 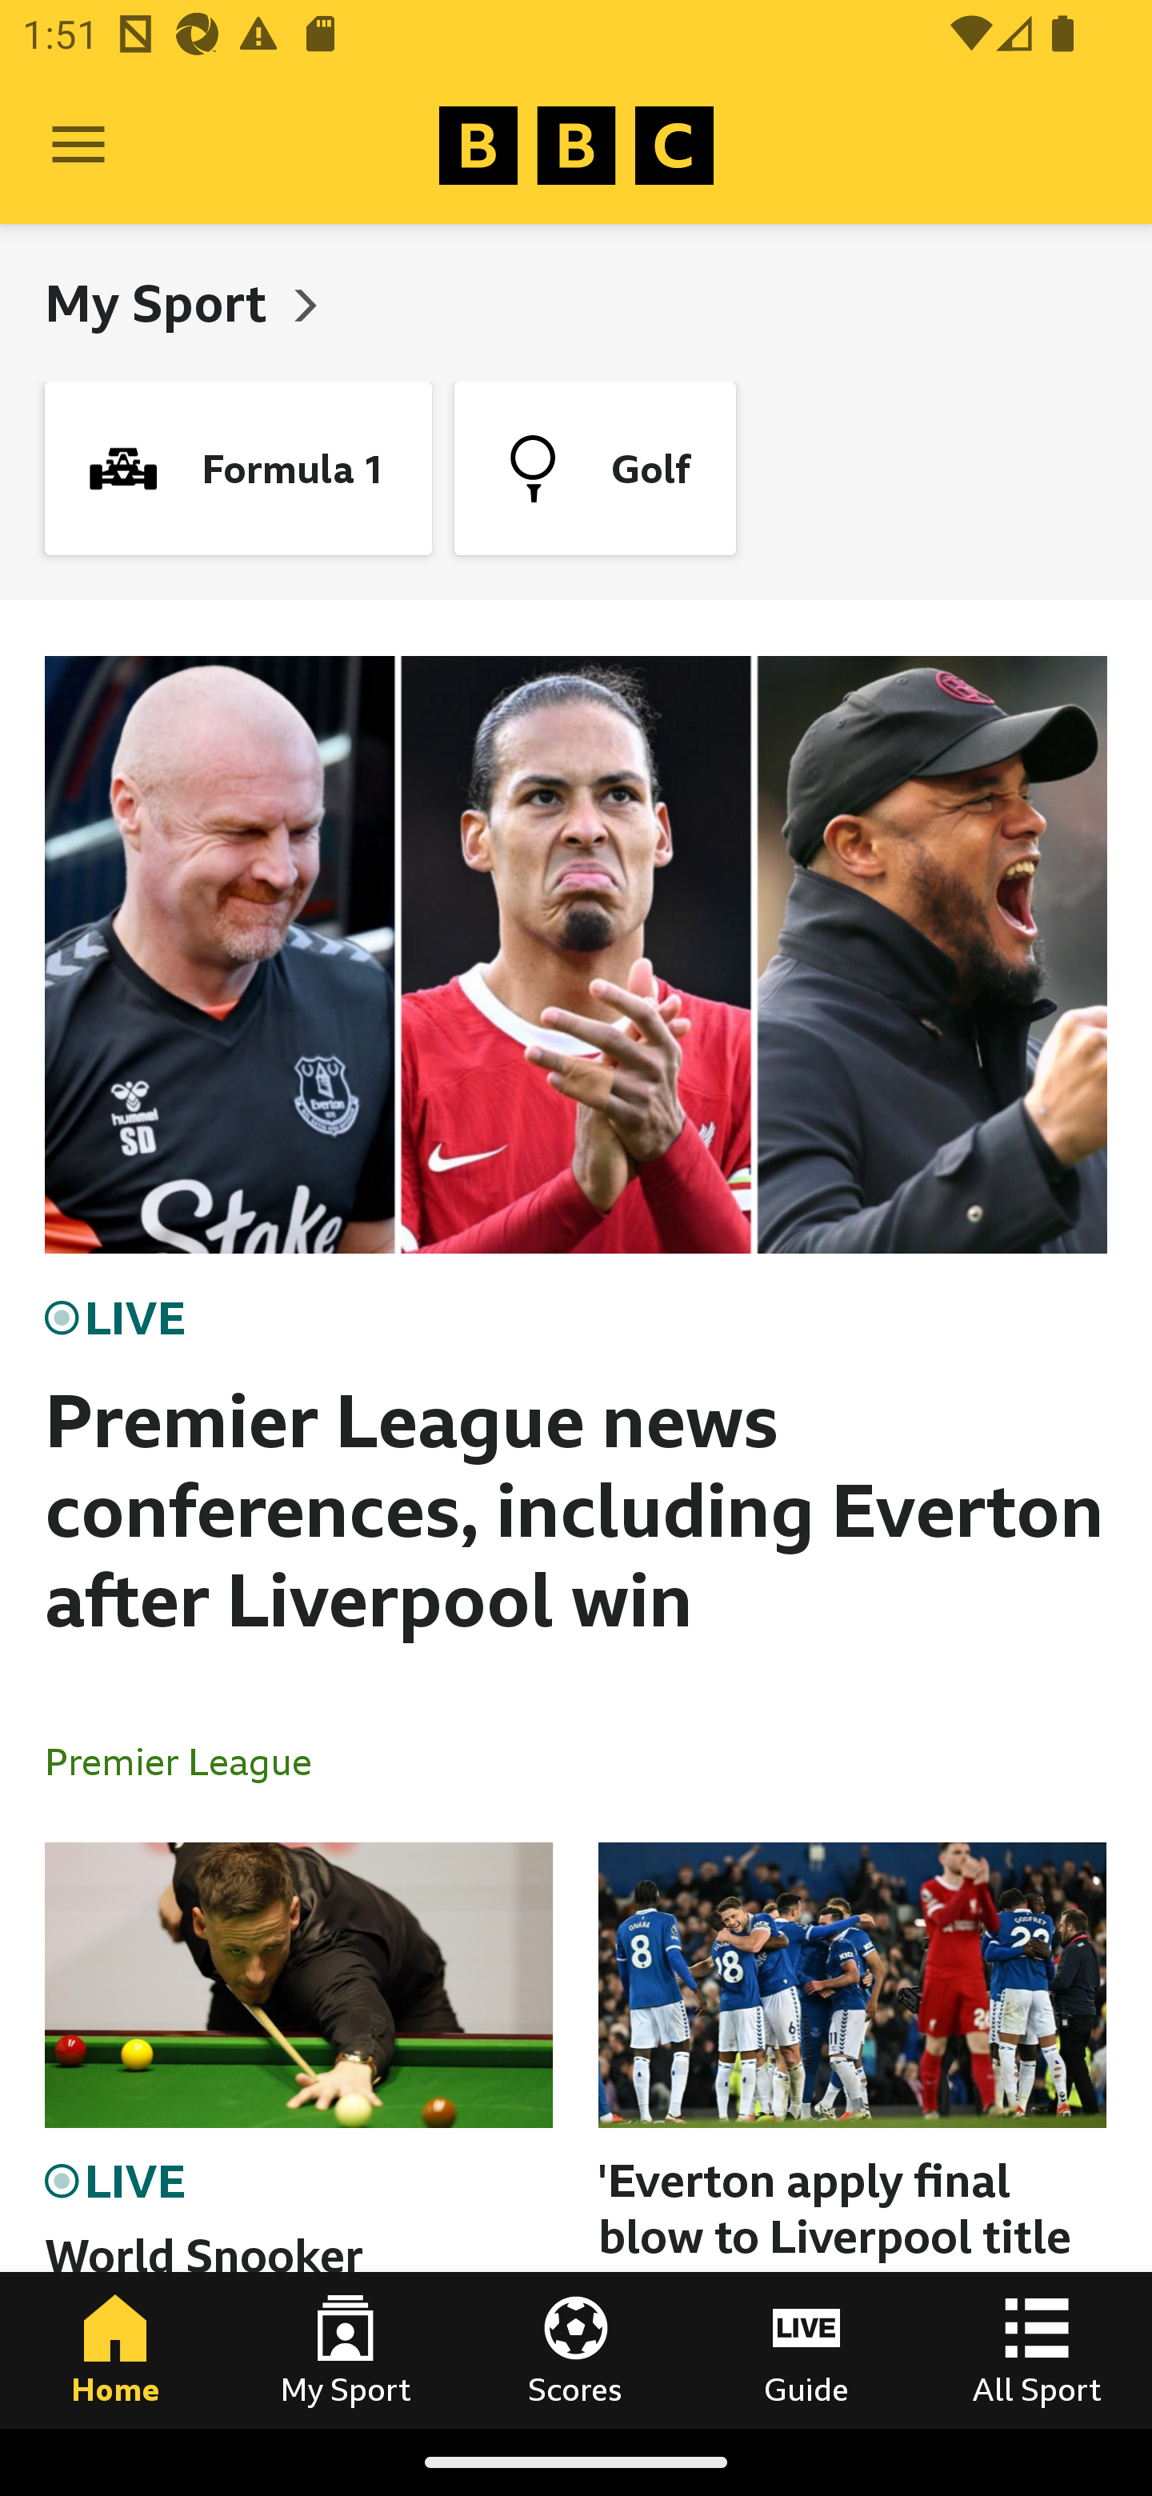 I want to click on My Sport, so click(x=162, y=302).